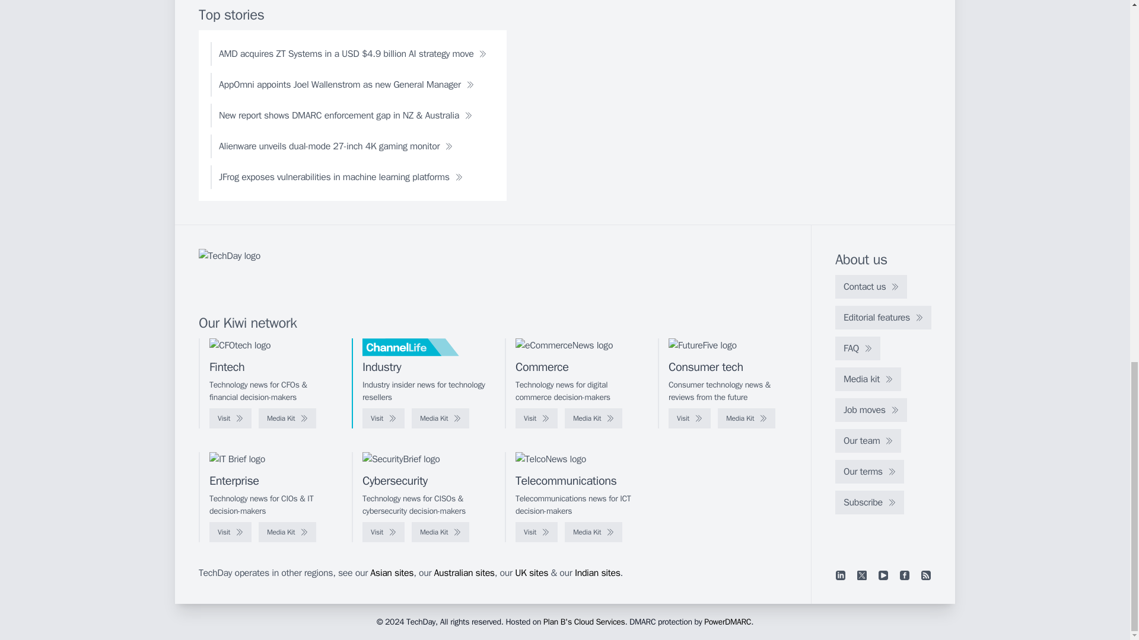  I want to click on Visit, so click(383, 532).